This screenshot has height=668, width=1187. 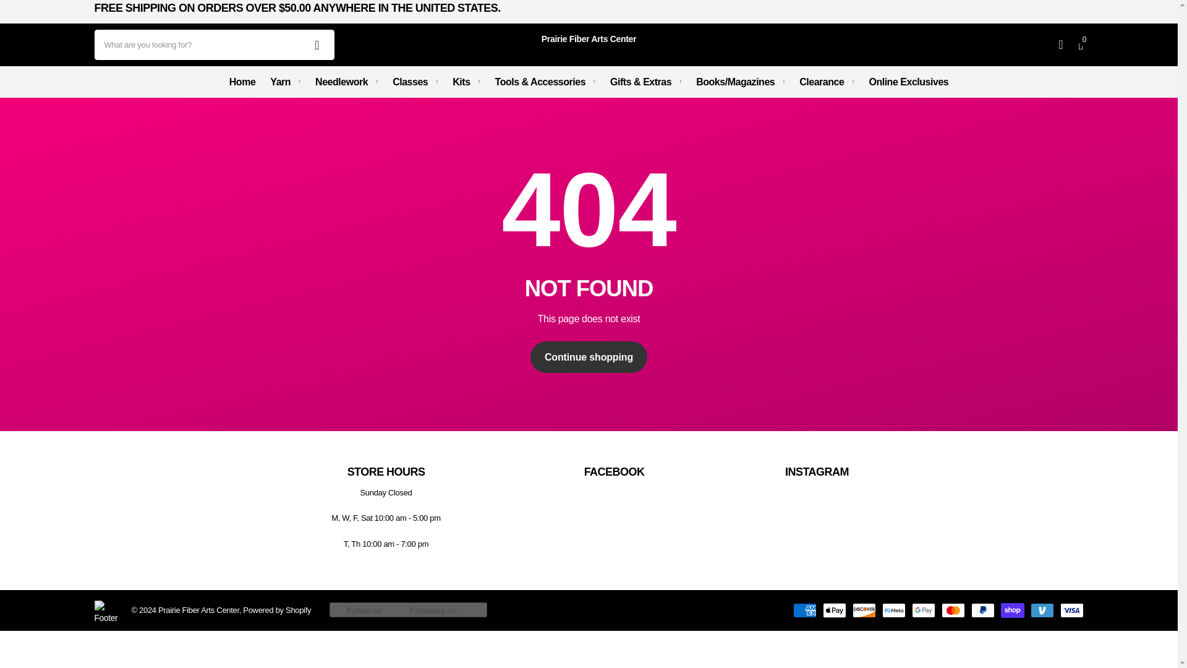 I want to click on Meta Pay, so click(x=893, y=610).